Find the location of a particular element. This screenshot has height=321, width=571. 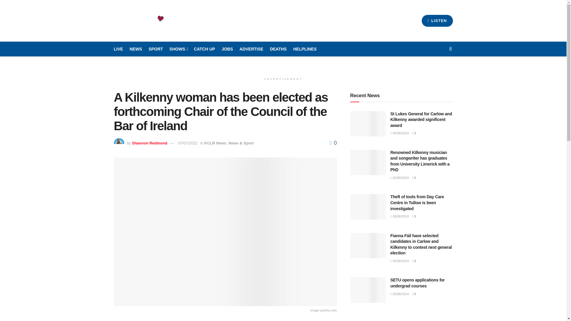

KCLR Sport on Scoreline.ie is located at coordinates (156, 49).